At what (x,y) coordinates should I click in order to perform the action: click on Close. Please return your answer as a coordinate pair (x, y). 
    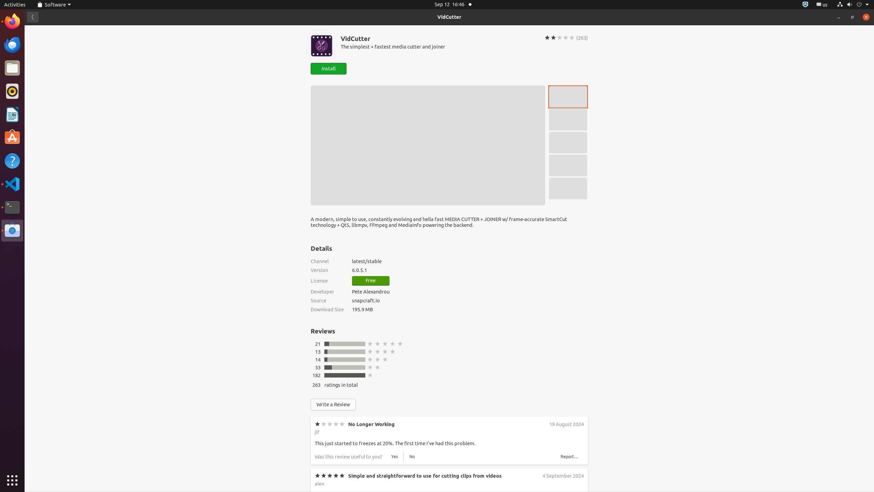
    Looking at the image, I should click on (866, 17).